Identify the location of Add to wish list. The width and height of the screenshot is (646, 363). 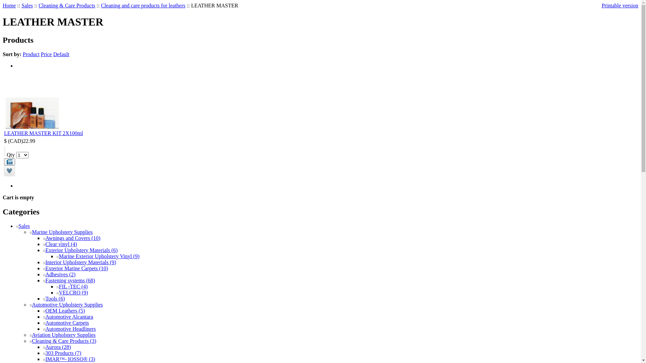
(9, 174).